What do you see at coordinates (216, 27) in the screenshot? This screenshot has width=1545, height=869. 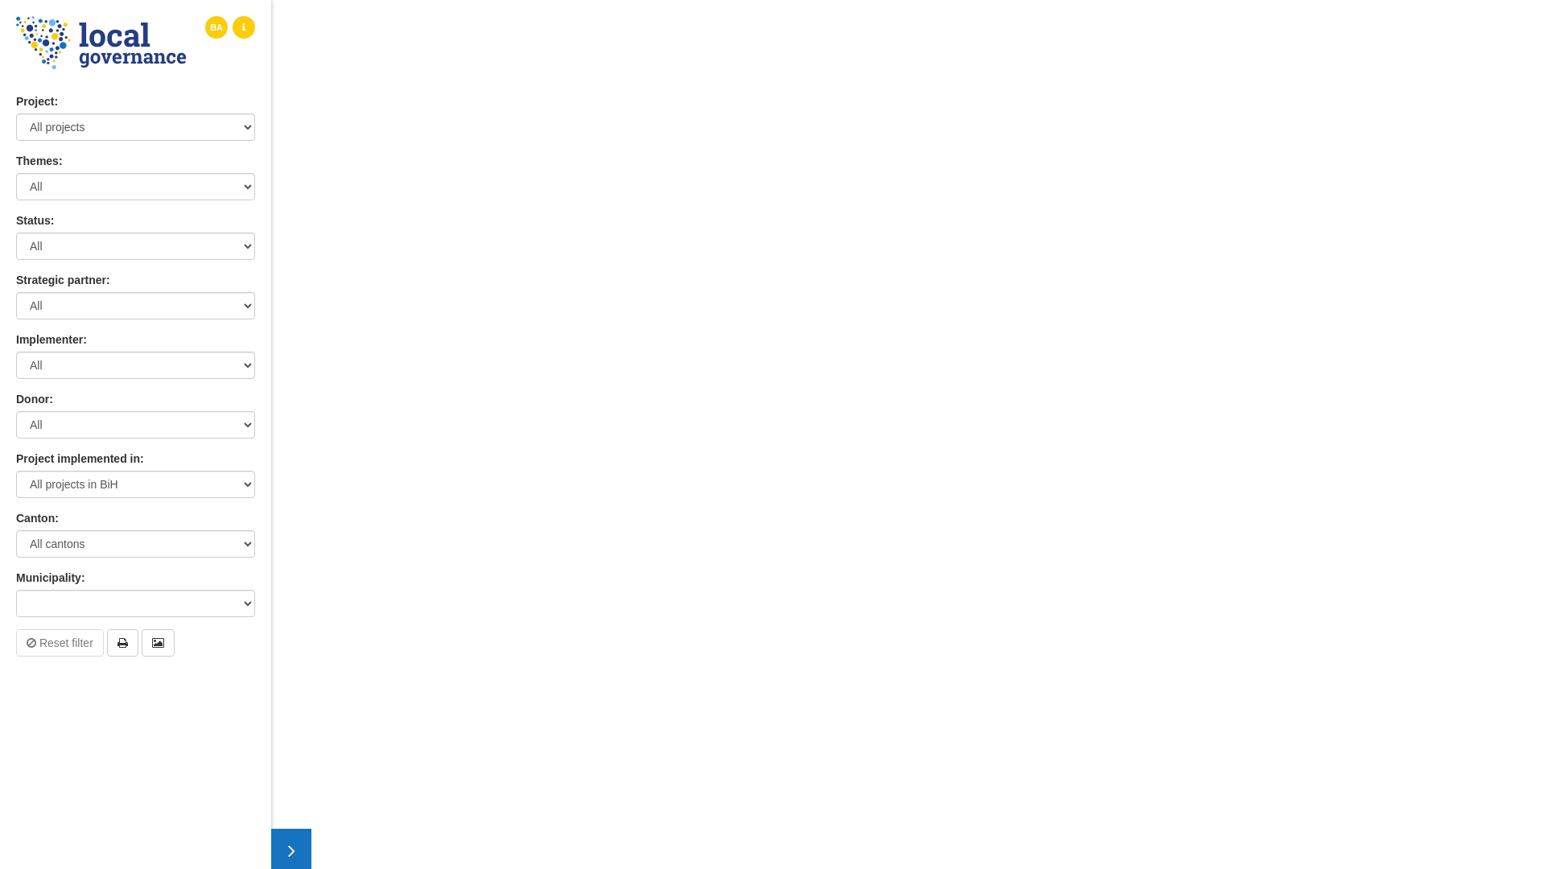 I see `BA` at bounding box center [216, 27].